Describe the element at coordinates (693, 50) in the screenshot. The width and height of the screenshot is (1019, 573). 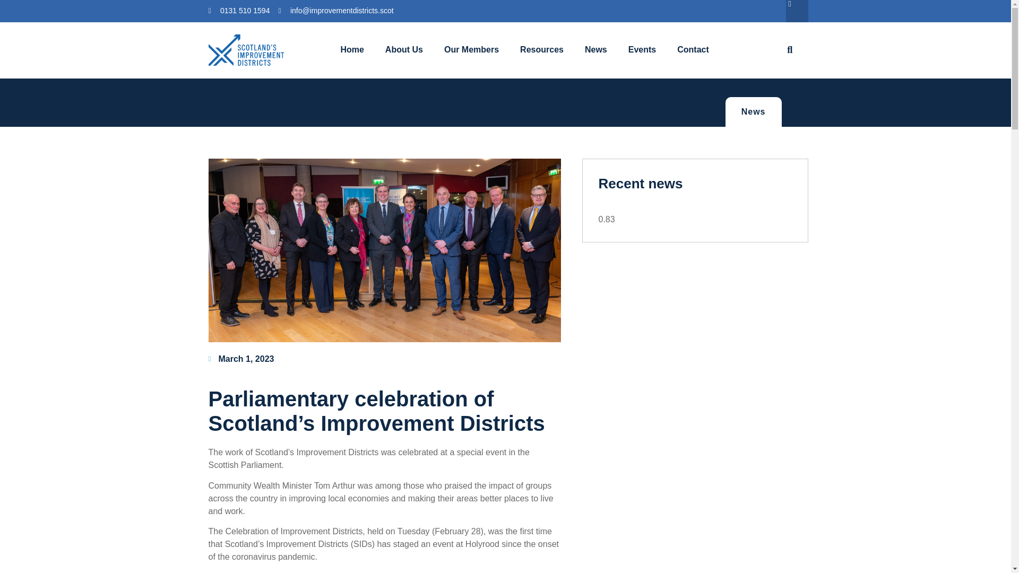
I see `Contact` at that location.